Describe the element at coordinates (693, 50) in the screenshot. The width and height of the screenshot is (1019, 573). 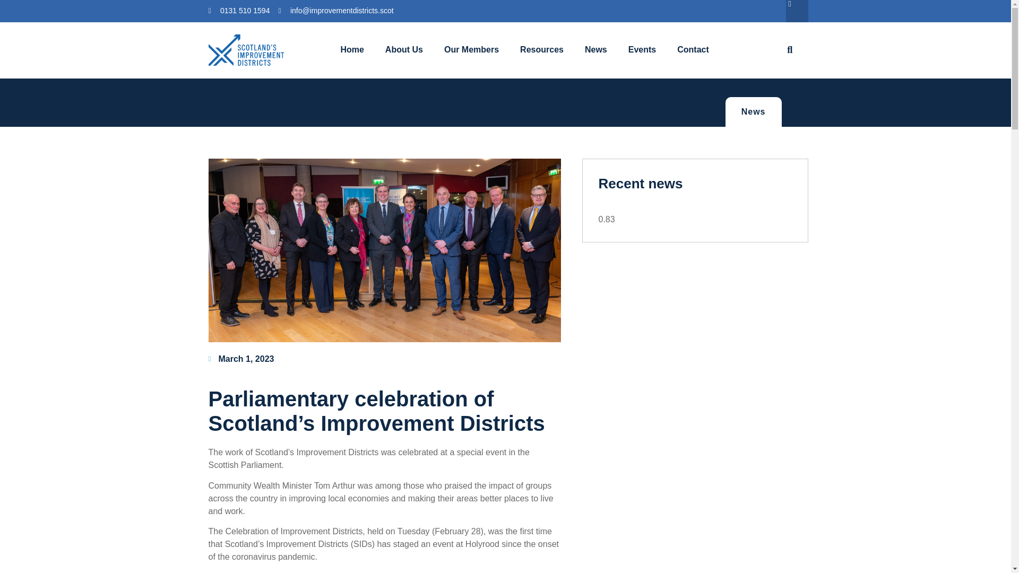
I see `Contact` at that location.